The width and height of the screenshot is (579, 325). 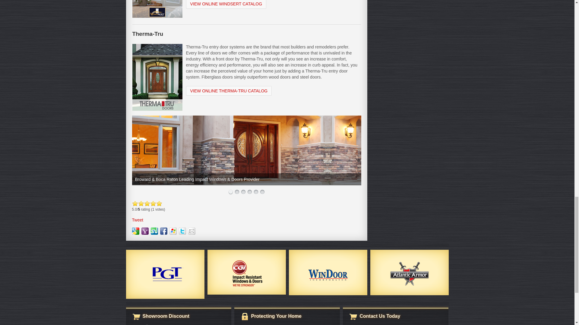 What do you see at coordinates (147, 203) in the screenshot?
I see `5 out of 5` at bounding box center [147, 203].